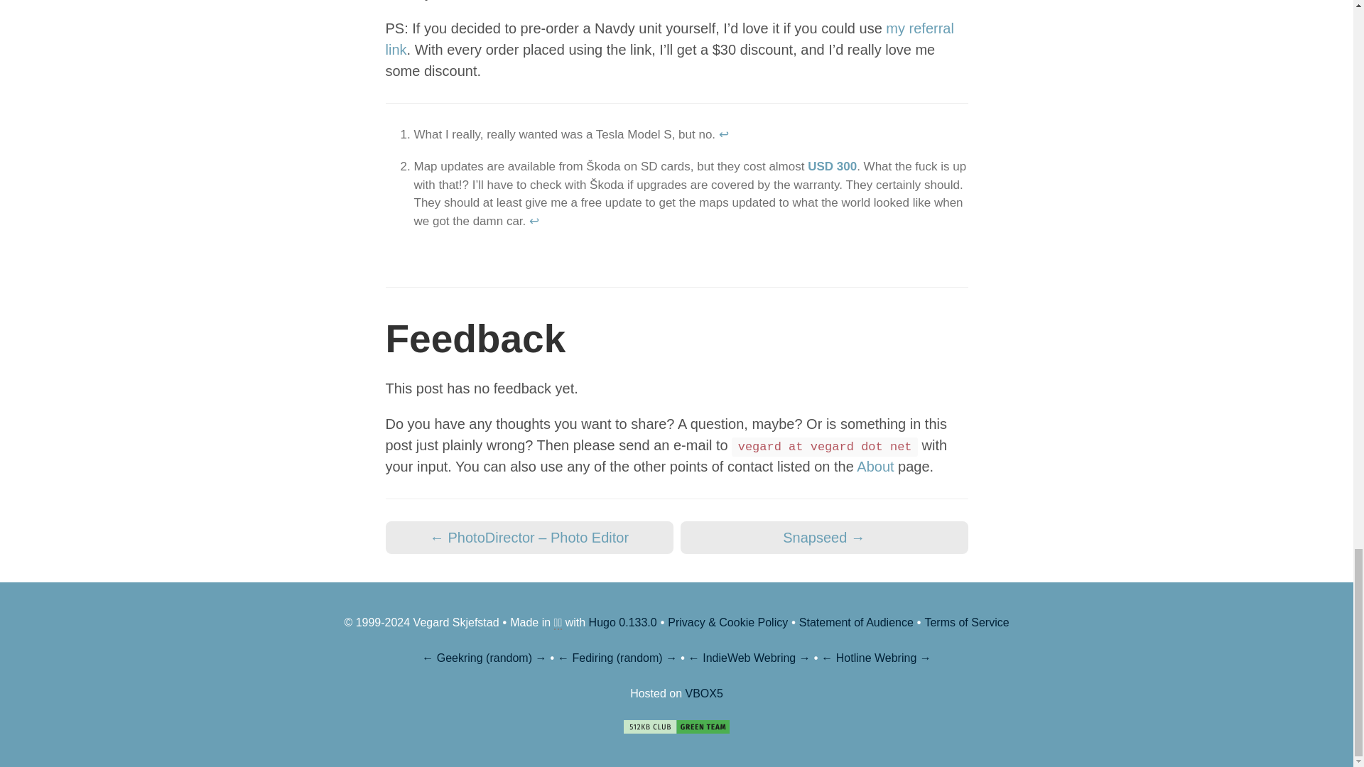 Image resolution: width=1364 pixels, height=767 pixels. What do you see at coordinates (669, 39) in the screenshot?
I see `my referral link` at bounding box center [669, 39].